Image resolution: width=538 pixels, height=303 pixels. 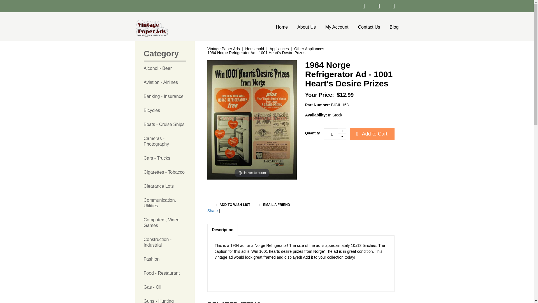 I want to click on Boats - Cruise Ships, so click(x=165, y=125).